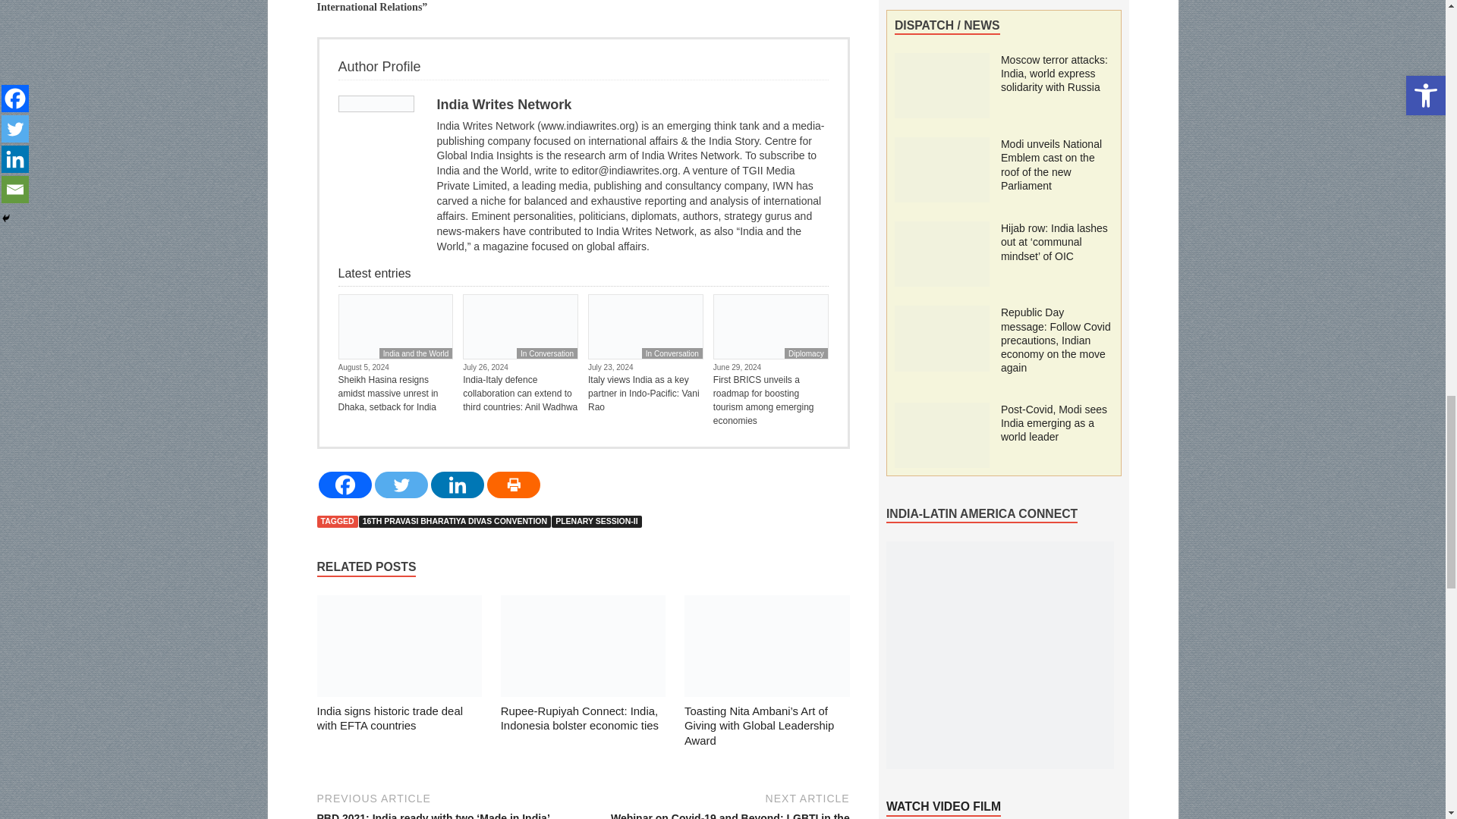  I want to click on Print, so click(513, 485).